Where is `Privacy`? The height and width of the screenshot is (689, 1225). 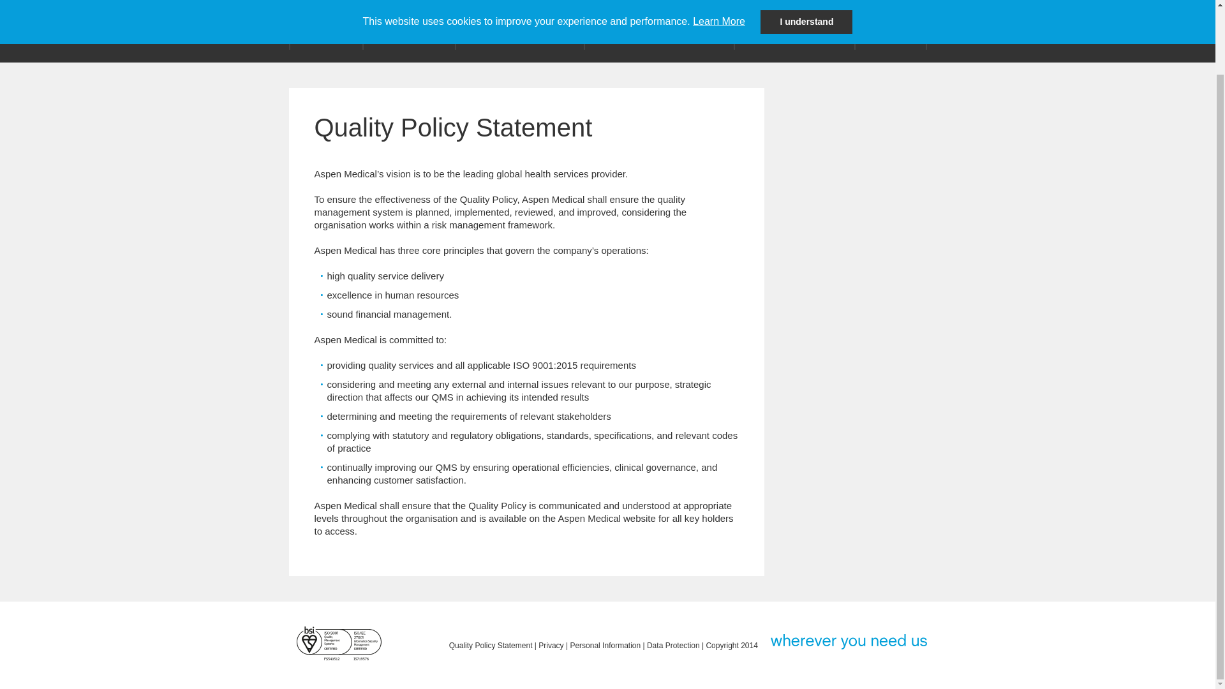 Privacy is located at coordinates (551, 646).